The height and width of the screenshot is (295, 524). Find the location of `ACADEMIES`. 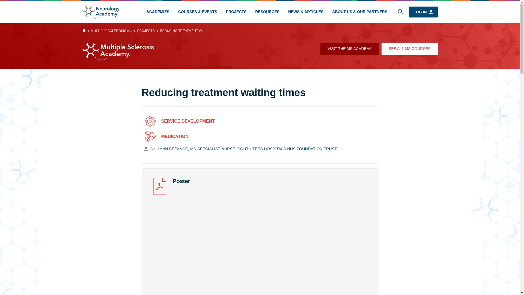

ACADEMIES is located at coordinates (158, 12).